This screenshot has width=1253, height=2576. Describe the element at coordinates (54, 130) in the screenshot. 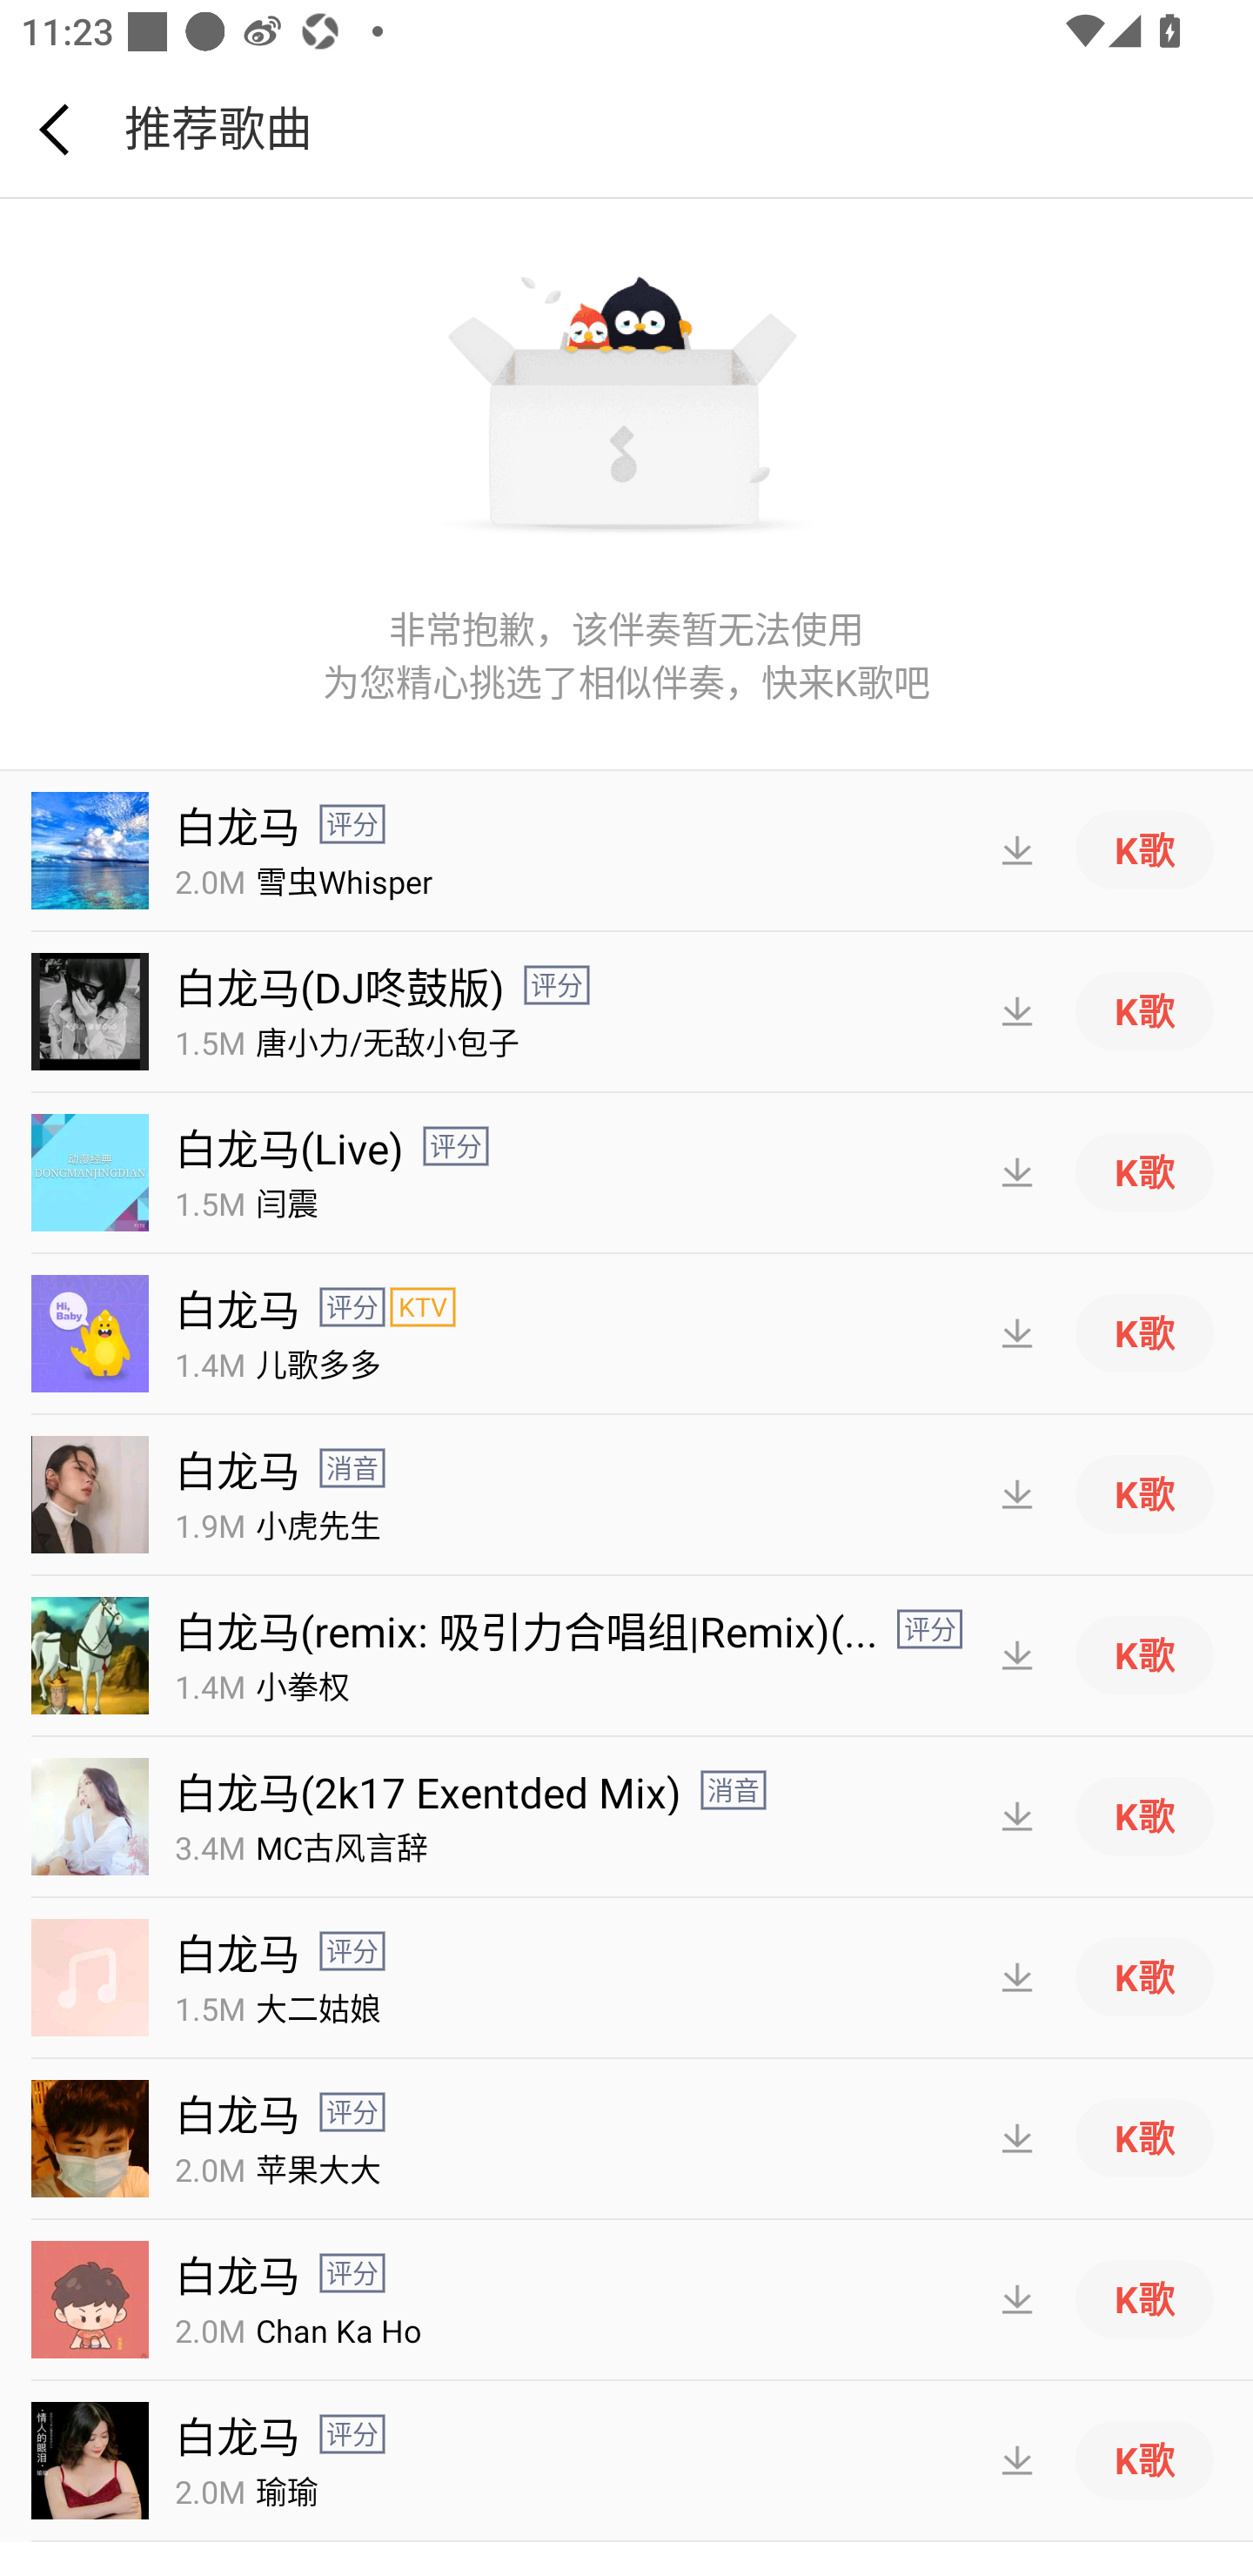

I see `返回` at that location.